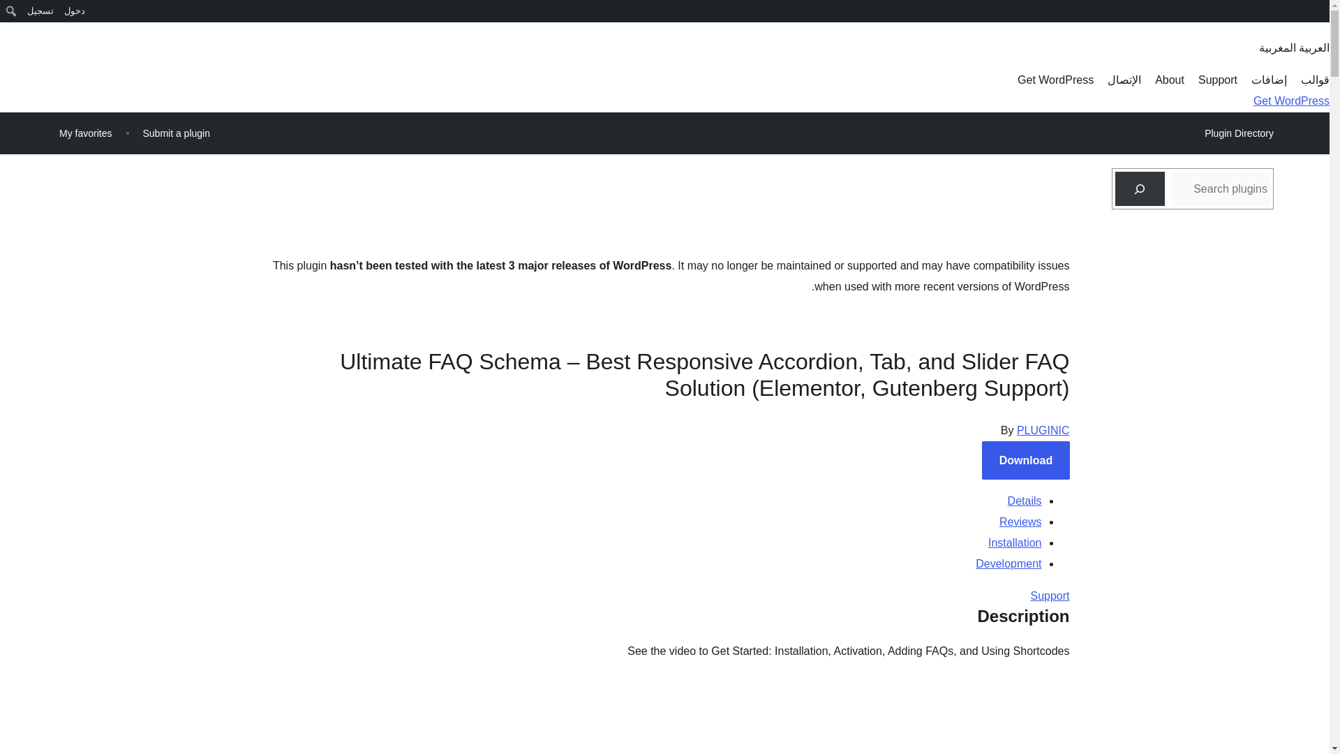 The height and width of the screenshot is (754, 1340). Describe the element at coordinates (1055, 80) in the screenshot. I see `Get WordPress` at that location.